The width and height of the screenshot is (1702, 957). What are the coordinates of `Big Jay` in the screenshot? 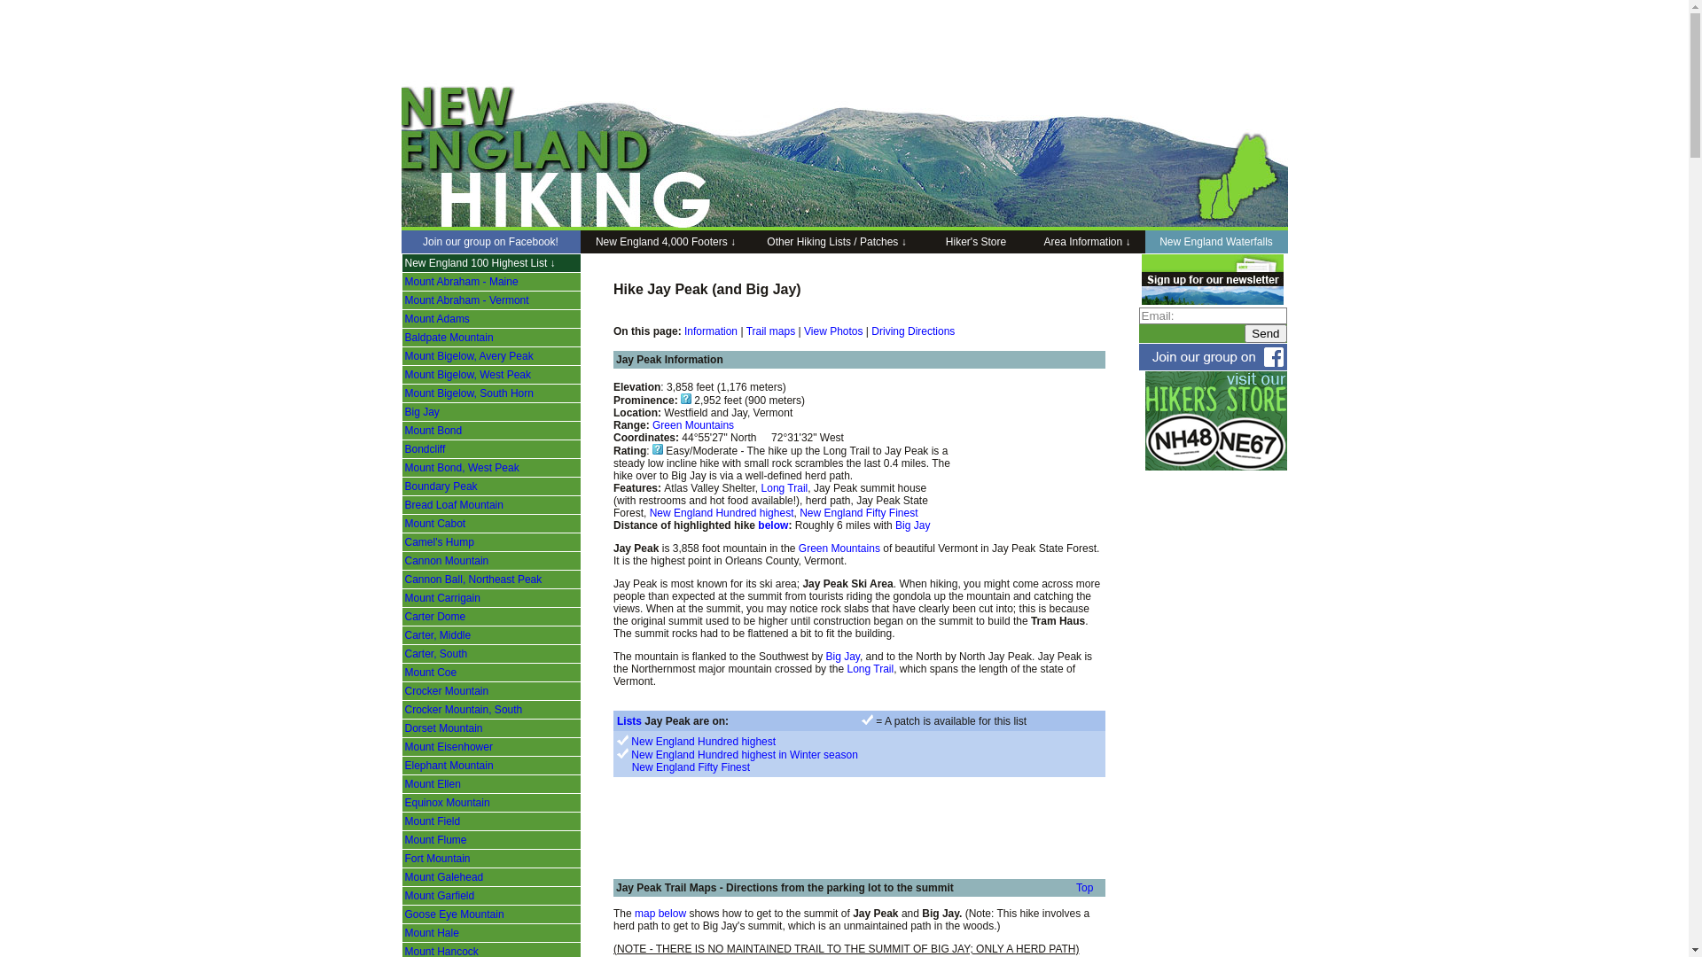 It's located at (912, 525).